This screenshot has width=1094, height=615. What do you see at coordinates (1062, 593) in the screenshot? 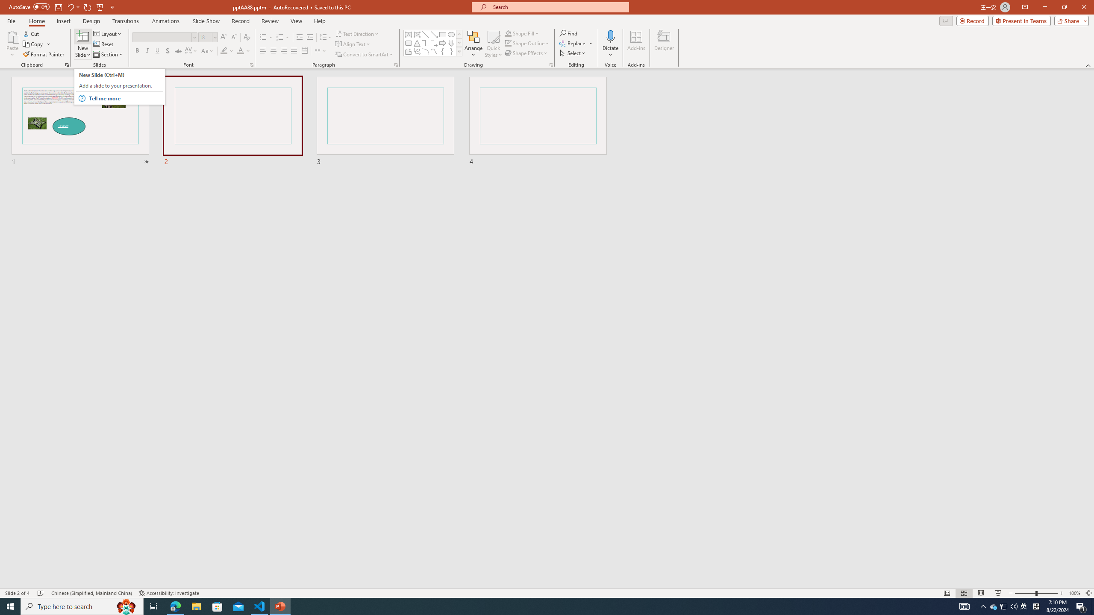
I see `Zoom In` at bounding box center [1062, 593].